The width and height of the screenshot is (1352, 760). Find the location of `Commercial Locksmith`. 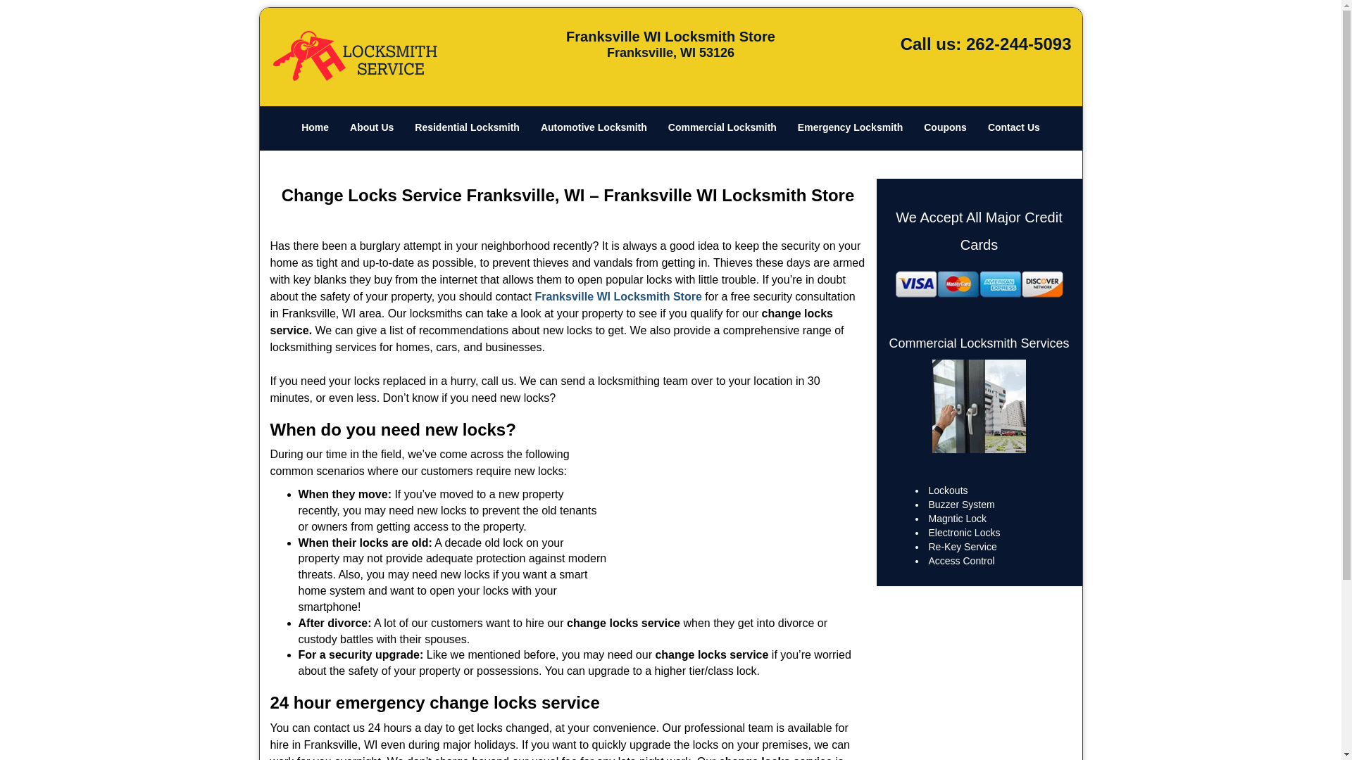

Commercial Locksmith is located at coordinates (722, 128).